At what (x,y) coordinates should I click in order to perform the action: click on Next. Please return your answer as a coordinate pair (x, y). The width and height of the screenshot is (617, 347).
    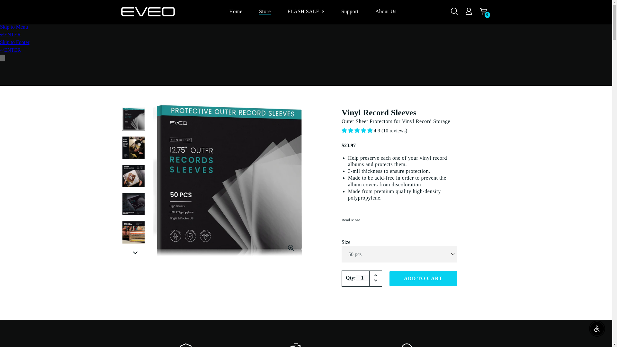
    Looking at the image, I should click on (135, 253).